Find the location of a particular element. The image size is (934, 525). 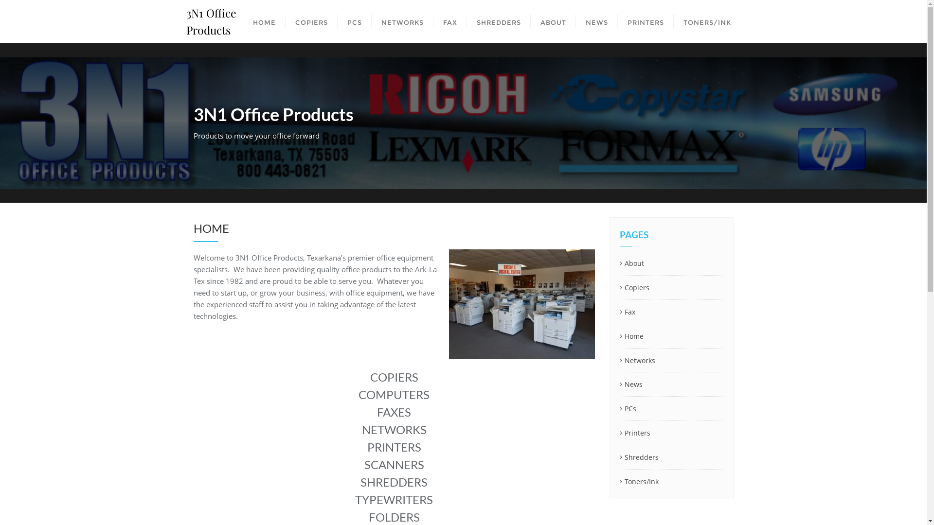

ABOUT is located at coordinates (553, 21).